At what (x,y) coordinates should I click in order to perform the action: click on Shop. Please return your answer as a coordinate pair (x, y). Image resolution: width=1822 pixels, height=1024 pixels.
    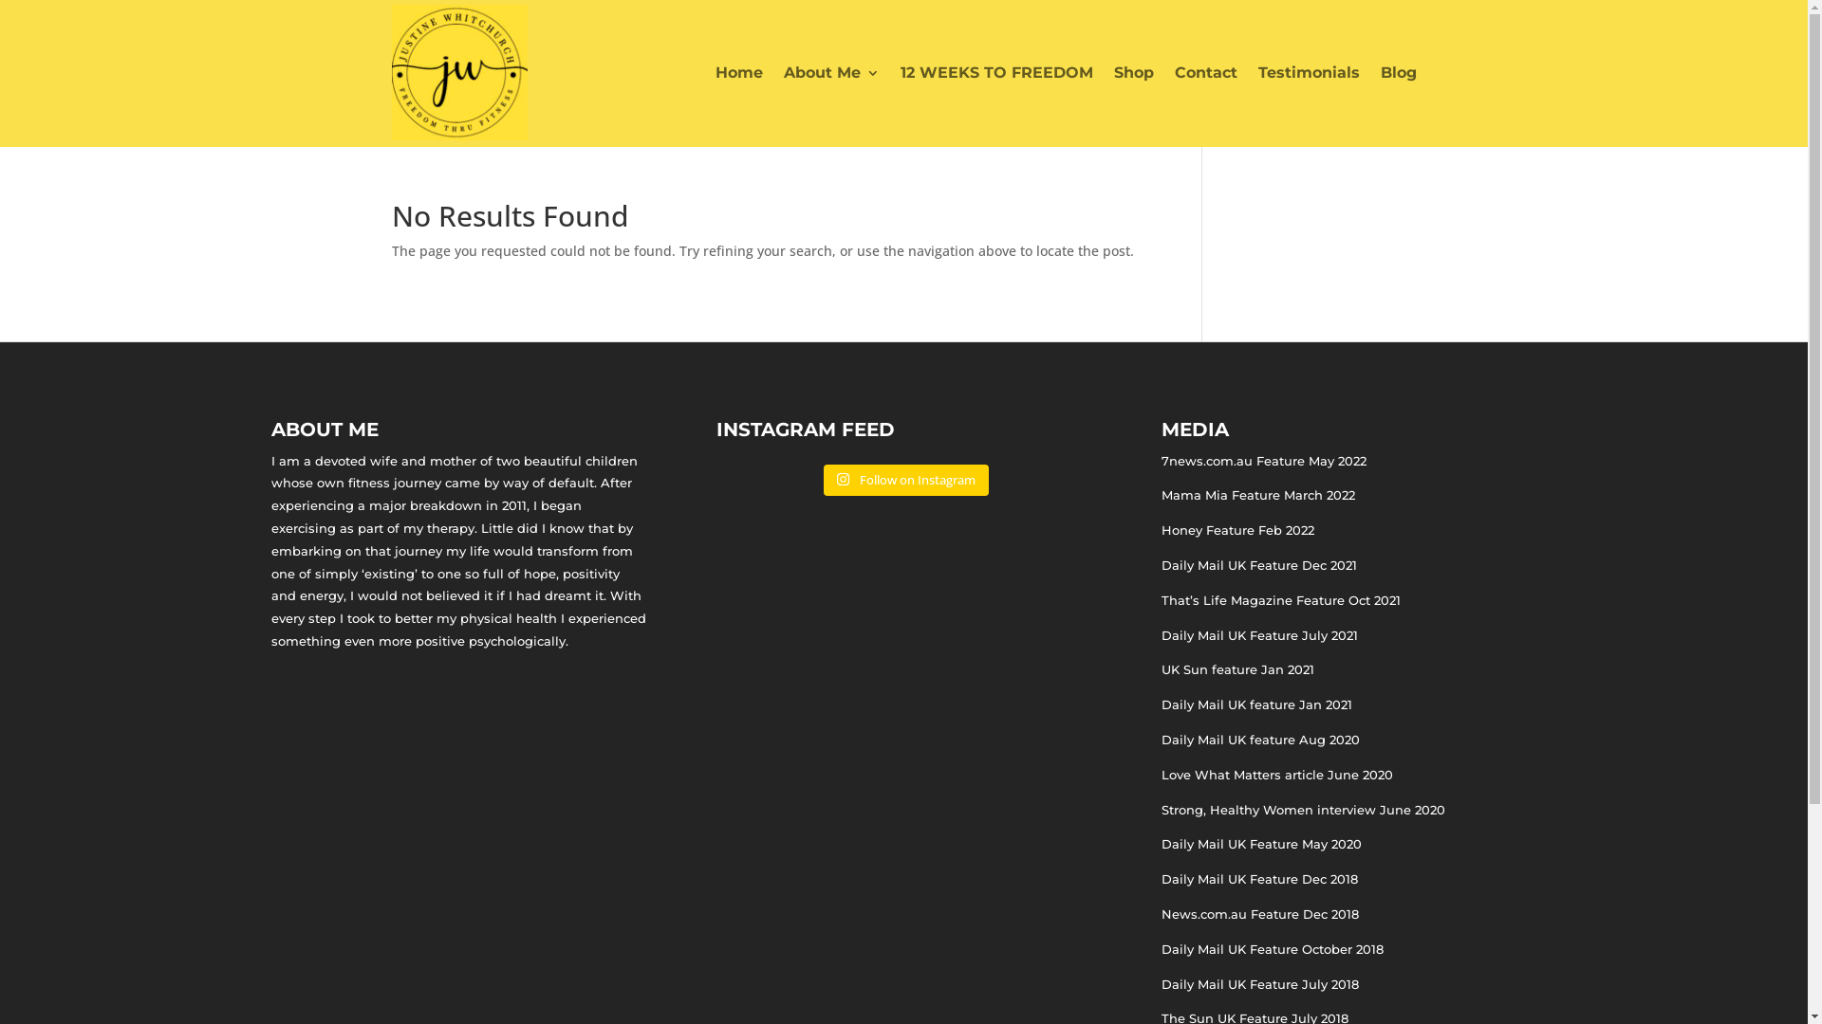
    Looking at the image, I should click on (1134, 72).